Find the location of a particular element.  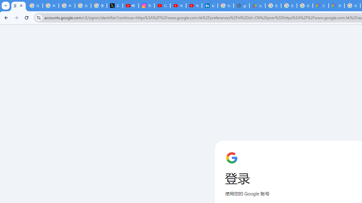

google_privacy_policy_en.pdf is located at coordinates (241, 6).